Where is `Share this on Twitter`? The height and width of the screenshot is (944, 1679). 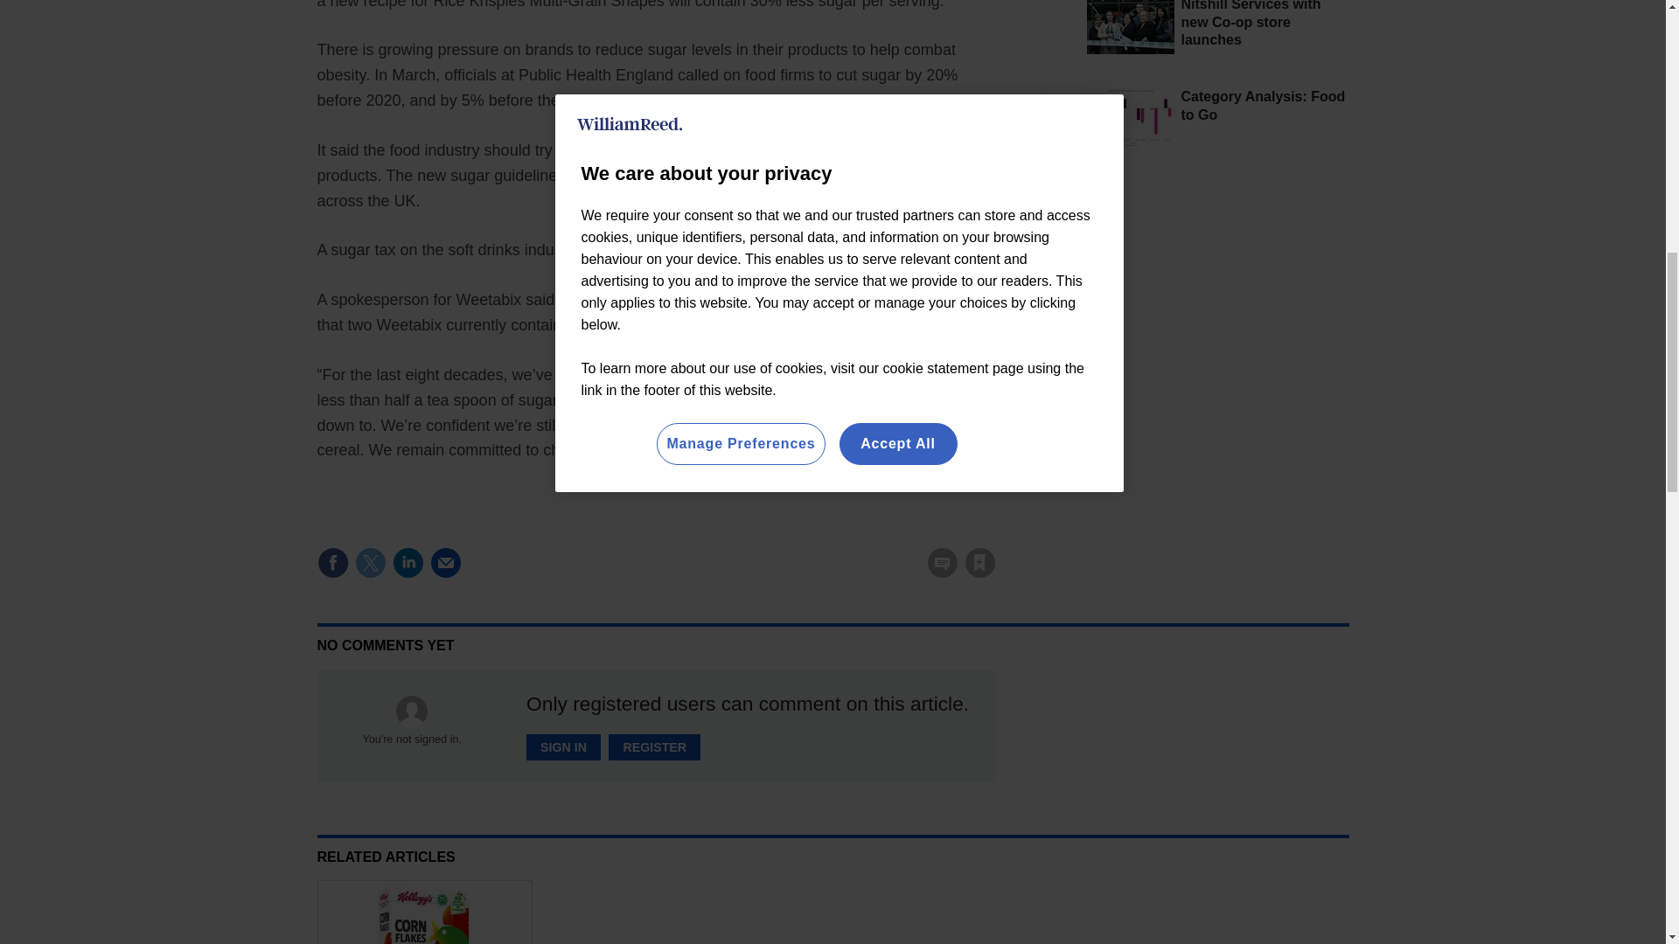
Share this on Twitter is located at coordinates (370, 563).